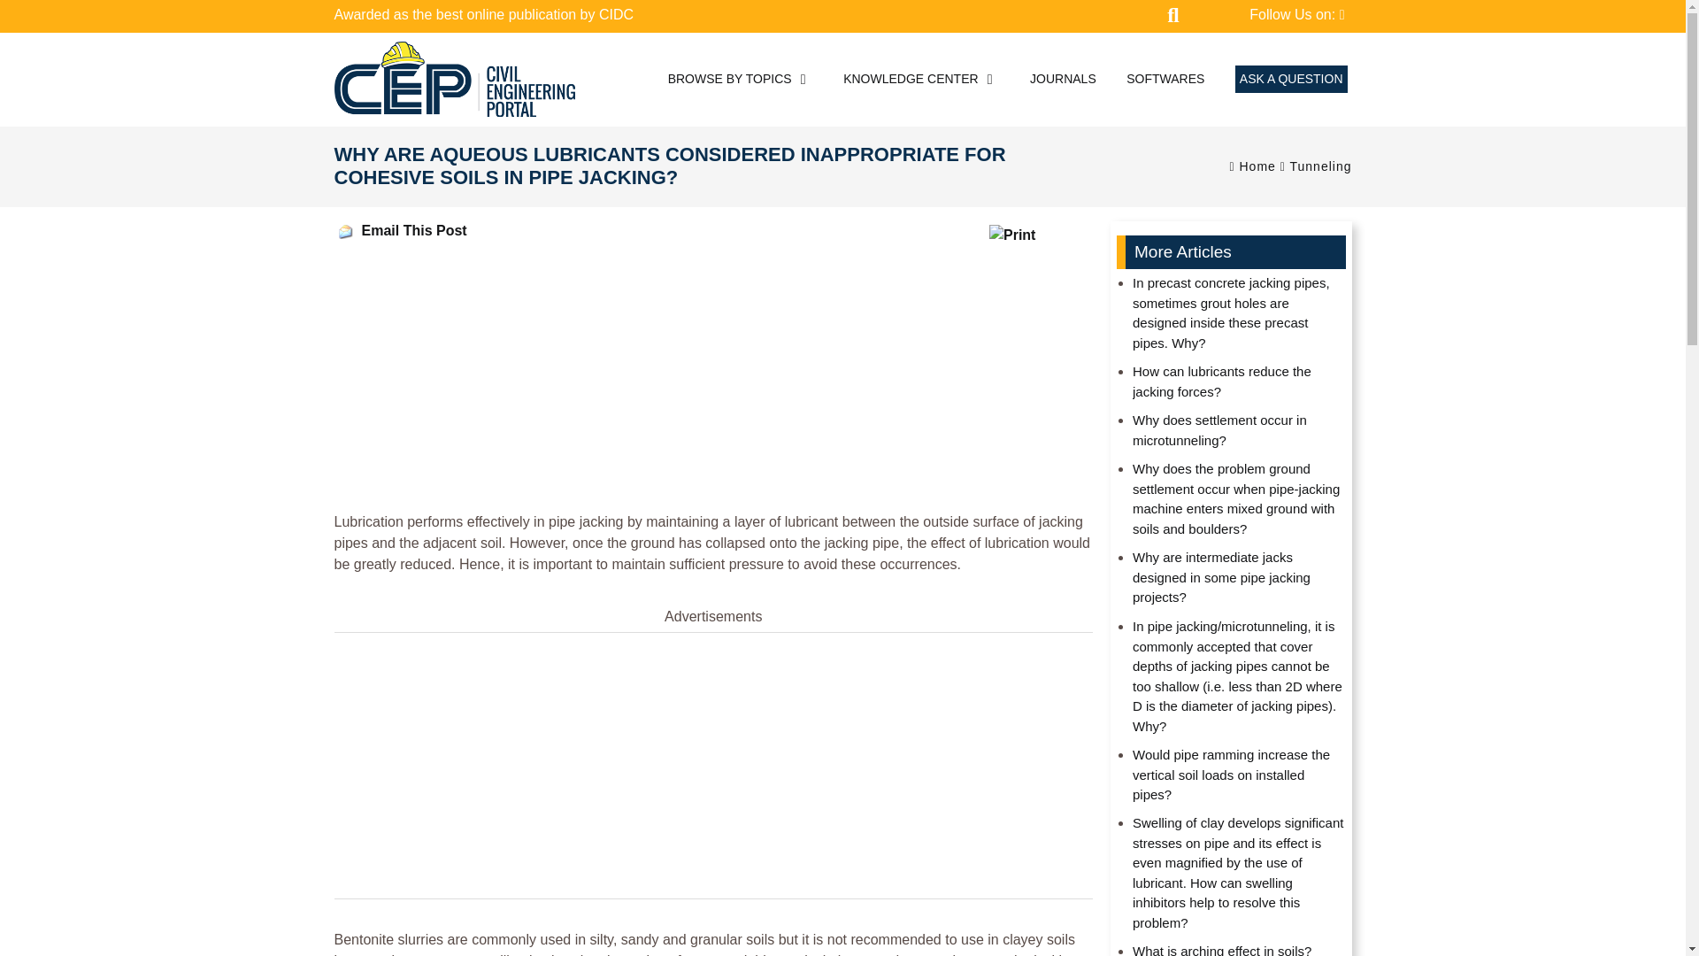 The height and width of the screenshot is (956, 1699). What do you see at coordinates (412, 231) in the screenshot?
I see `Email This Post` at bounding box center [412, 231].